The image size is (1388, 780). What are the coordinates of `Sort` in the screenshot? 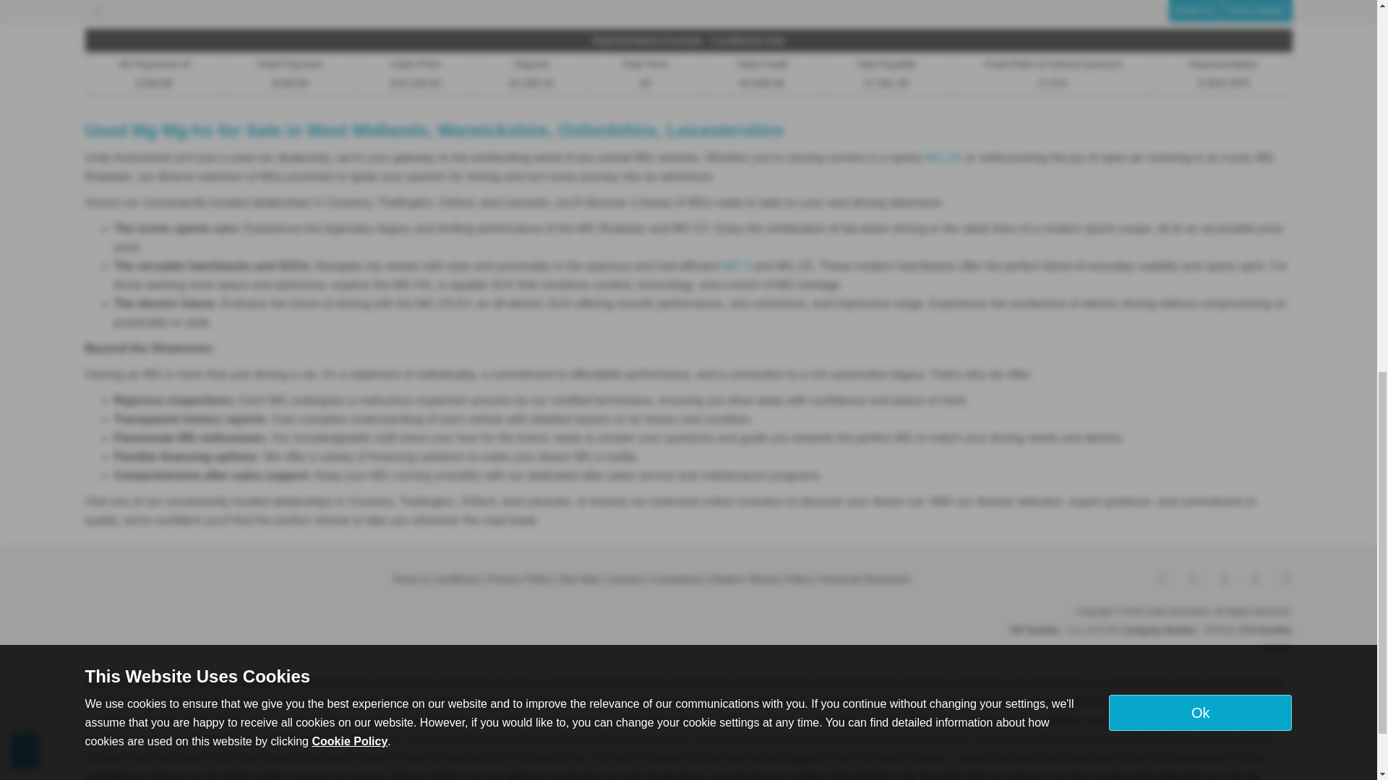 It's located at (1208, 7).